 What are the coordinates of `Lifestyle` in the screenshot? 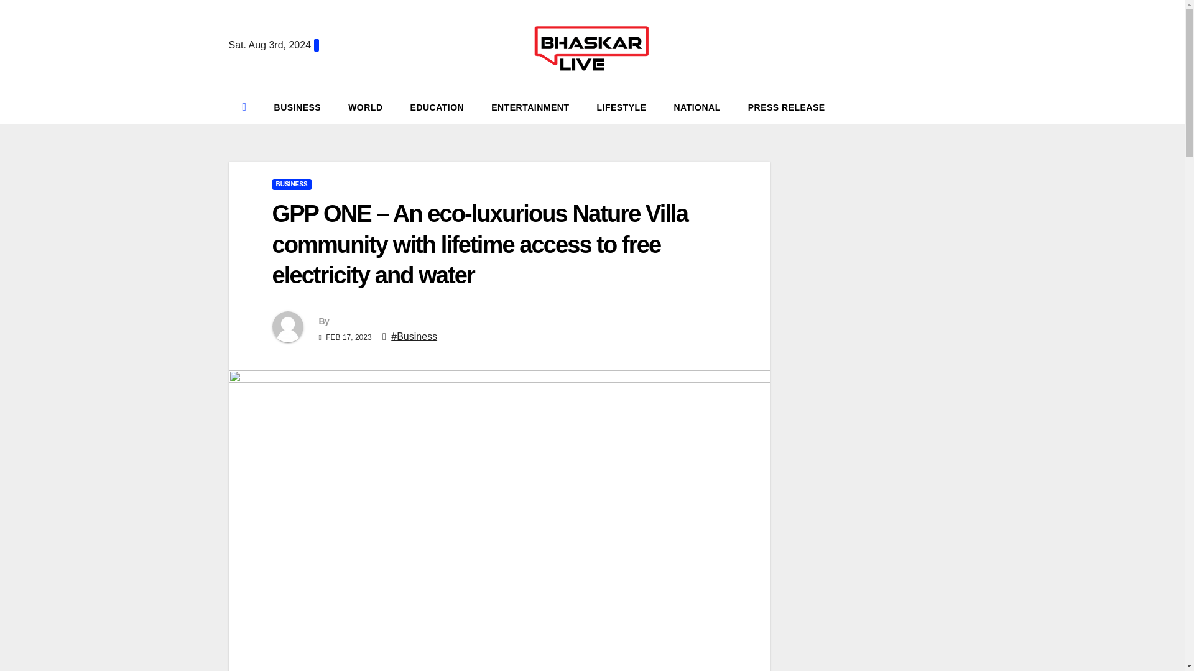 It's located at (621, 107).